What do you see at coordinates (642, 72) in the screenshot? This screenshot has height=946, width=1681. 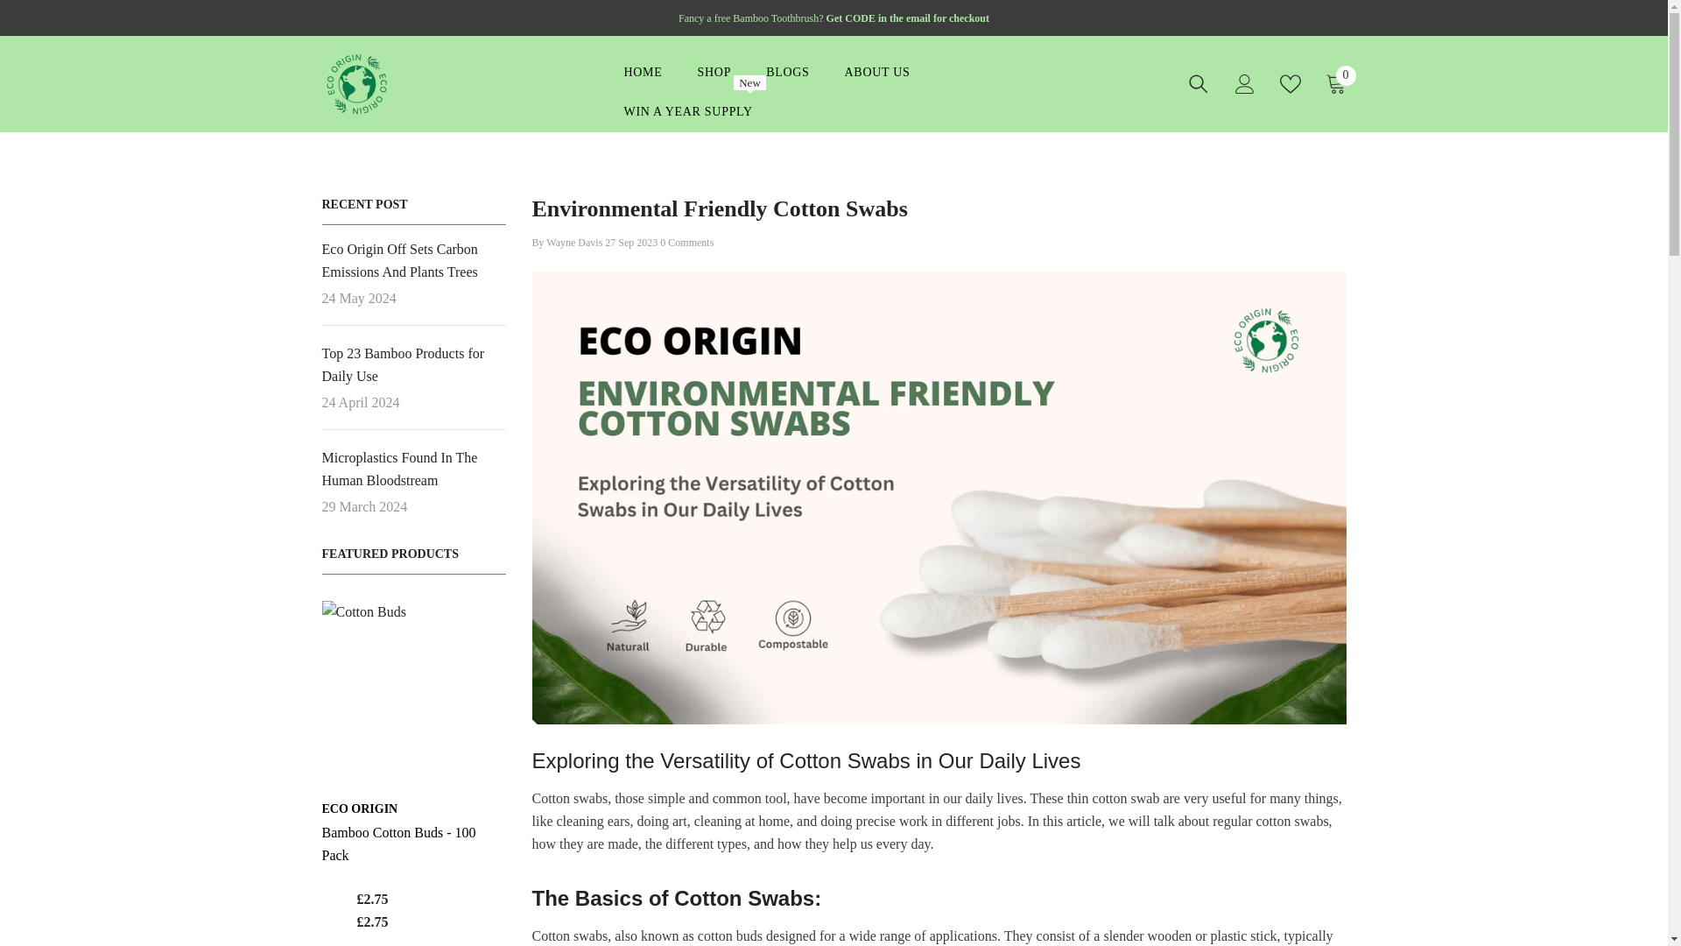 I see `BLOGS` at bounding box center [642, 72].